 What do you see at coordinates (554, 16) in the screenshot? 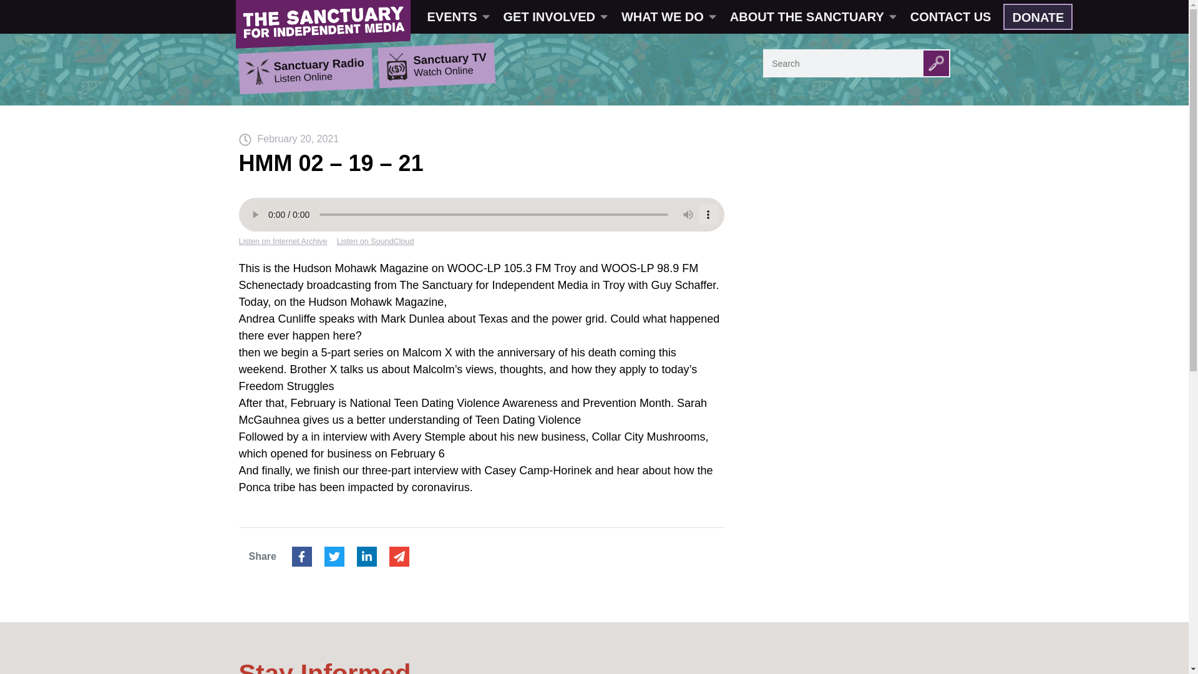
I see `GET INVOLVED` at bounding box center [554, 16].